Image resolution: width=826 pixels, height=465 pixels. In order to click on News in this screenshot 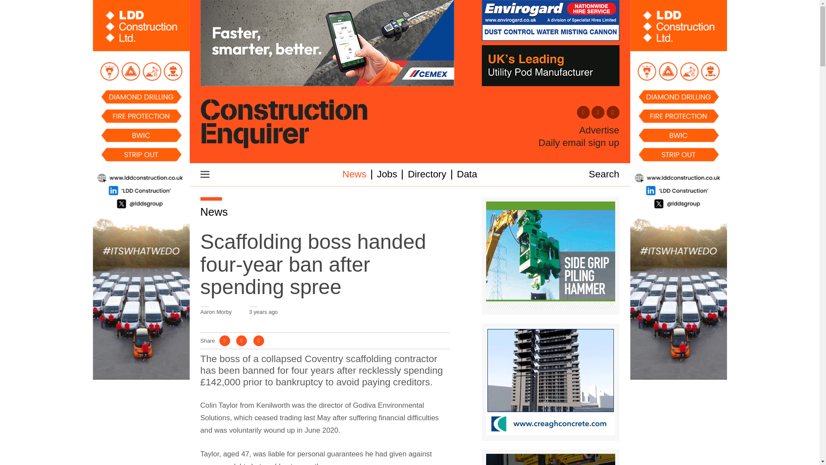, I will do `click(354, 174)`.